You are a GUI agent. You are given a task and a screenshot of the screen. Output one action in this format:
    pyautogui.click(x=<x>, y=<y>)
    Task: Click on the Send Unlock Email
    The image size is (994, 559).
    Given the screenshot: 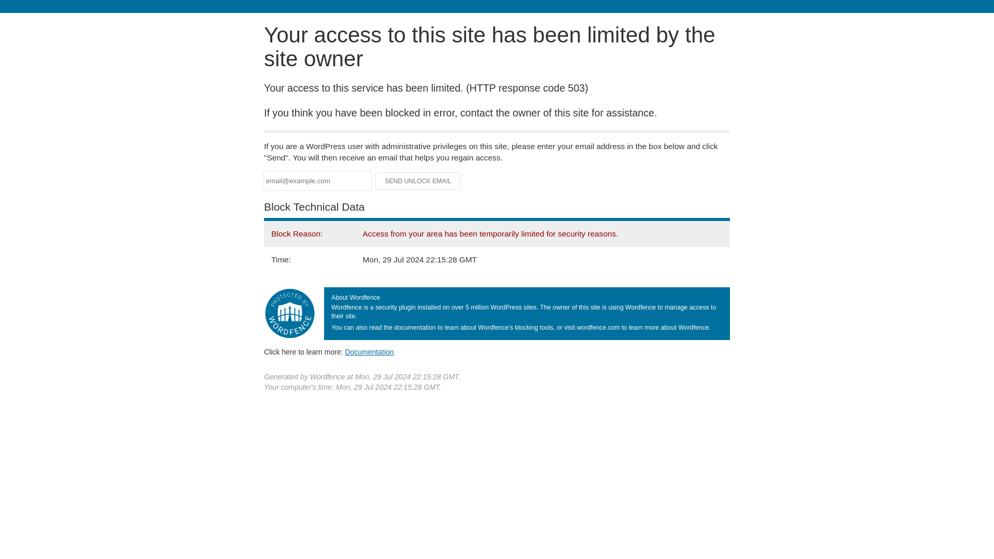 What is the action you would take?
    pyautogui.click(x=418, y=181)
    